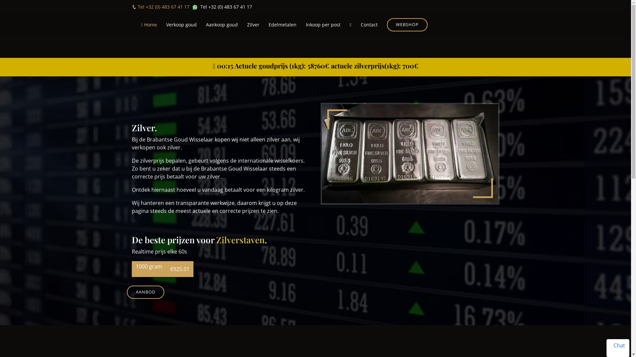 The image size is (636, 357). What do you see at coordinates (323, 24) in the screenshot?
I see `Inkoop per post` at bounding box center [323, 24].